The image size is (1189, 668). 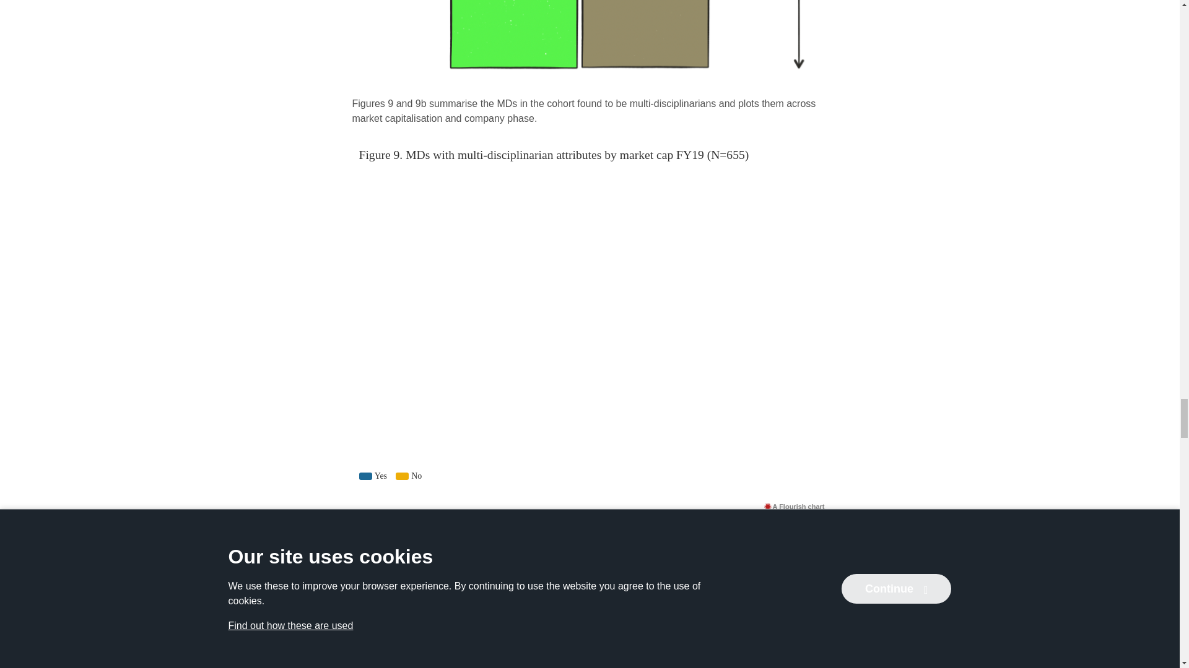 What do you see at coordinates (590, 591) in the screenshot?
I see `Interactive or visual content` at bounding box center [590, 591].